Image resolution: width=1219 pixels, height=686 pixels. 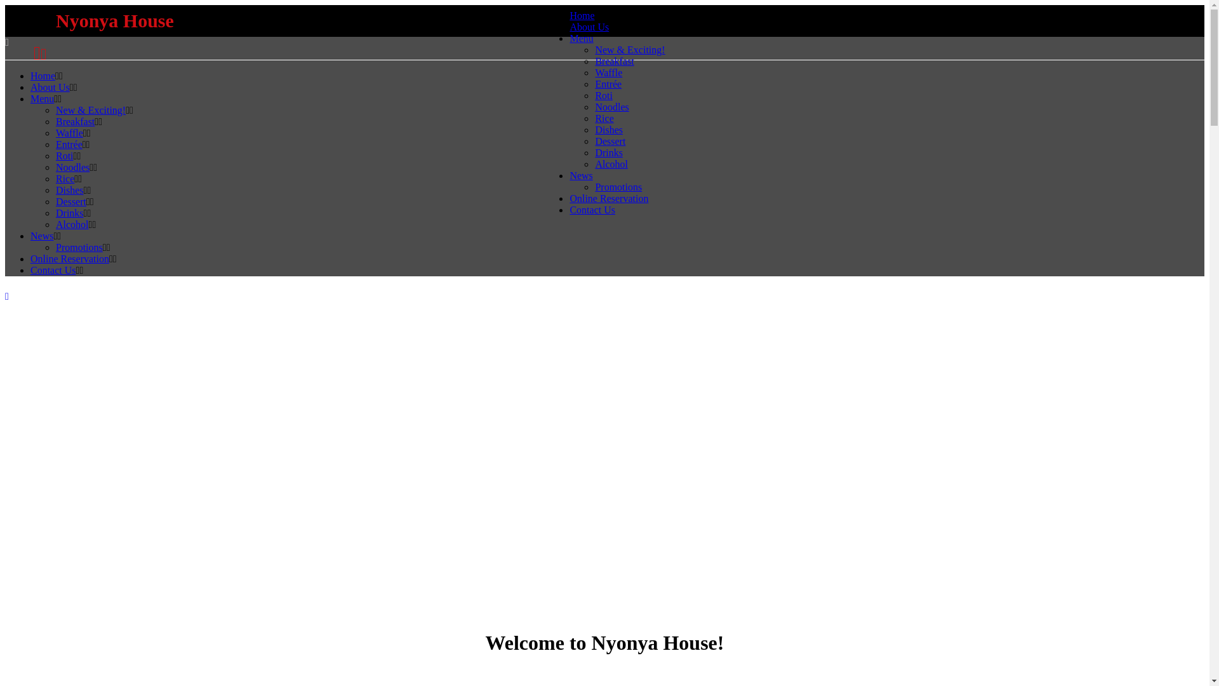 I want to click on Rice, so click(x=65, y=179).